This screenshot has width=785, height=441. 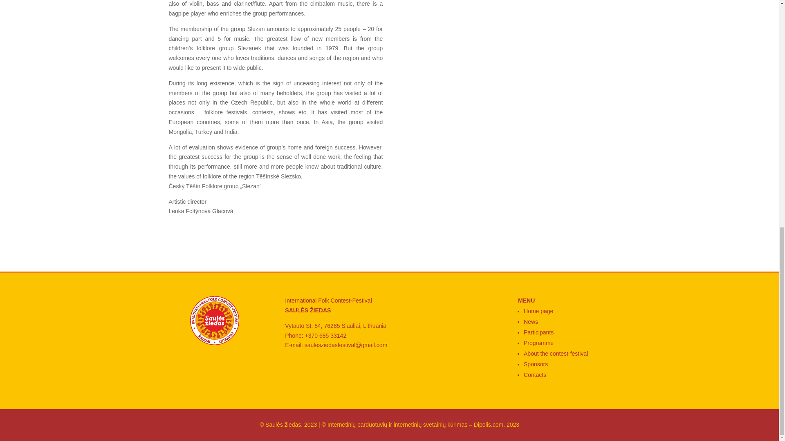 What do you see at coordinates (538, 311) in the screenshot?
I see `Home page` at bounding box center [538, 311].